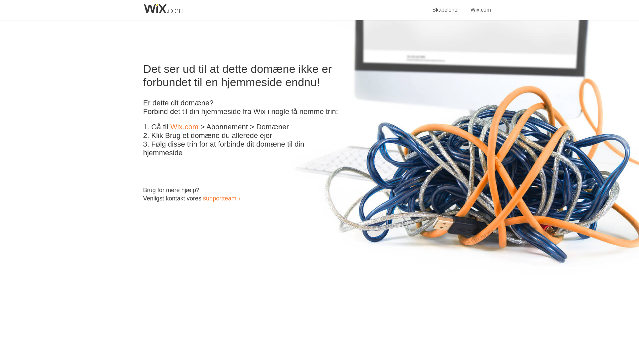 This screenshot has height=359, width=639. I want to click on Skabeloner, so click(446, 6).